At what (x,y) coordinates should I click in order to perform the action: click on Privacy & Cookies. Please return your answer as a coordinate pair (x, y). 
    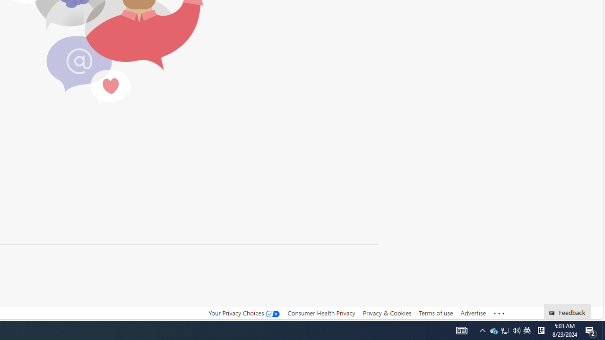
    Looking at the image, I should click on (387, 313).